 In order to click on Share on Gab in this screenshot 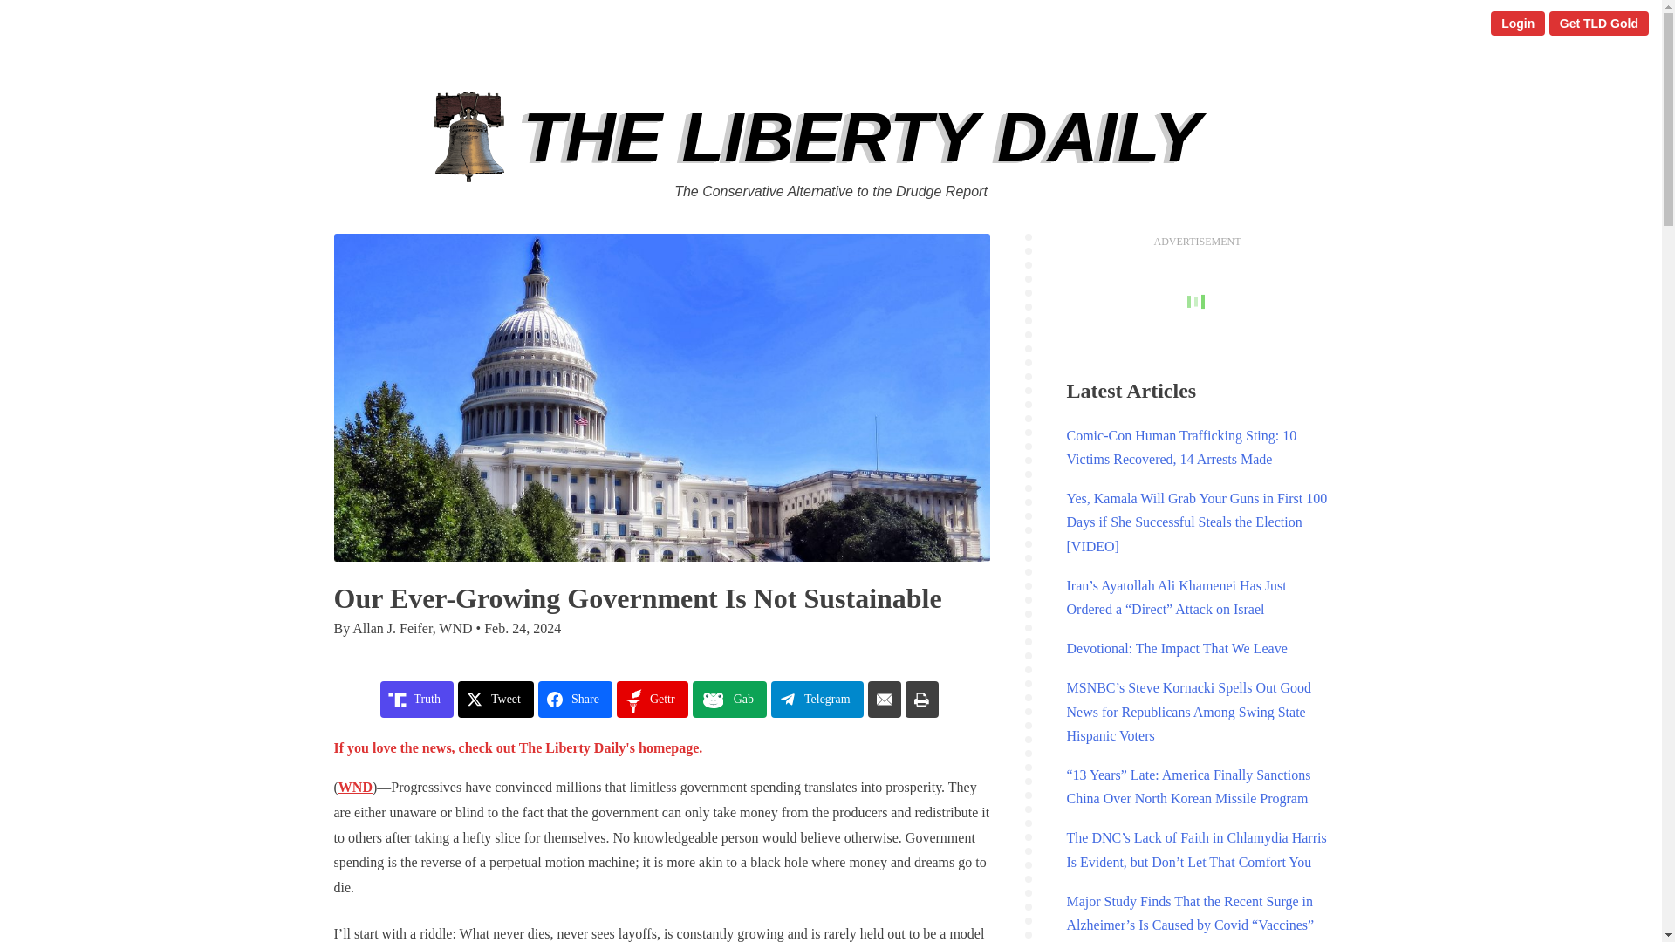, I will do `click(729, 699)`.